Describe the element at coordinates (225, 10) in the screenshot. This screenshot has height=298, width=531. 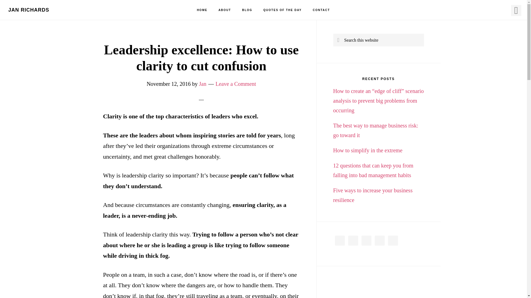
I see `ABOUT` at that location.